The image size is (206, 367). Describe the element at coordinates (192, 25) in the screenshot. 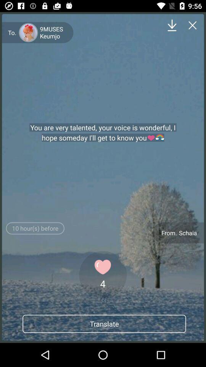

I see `tap icon above the schaia icon` at that location.